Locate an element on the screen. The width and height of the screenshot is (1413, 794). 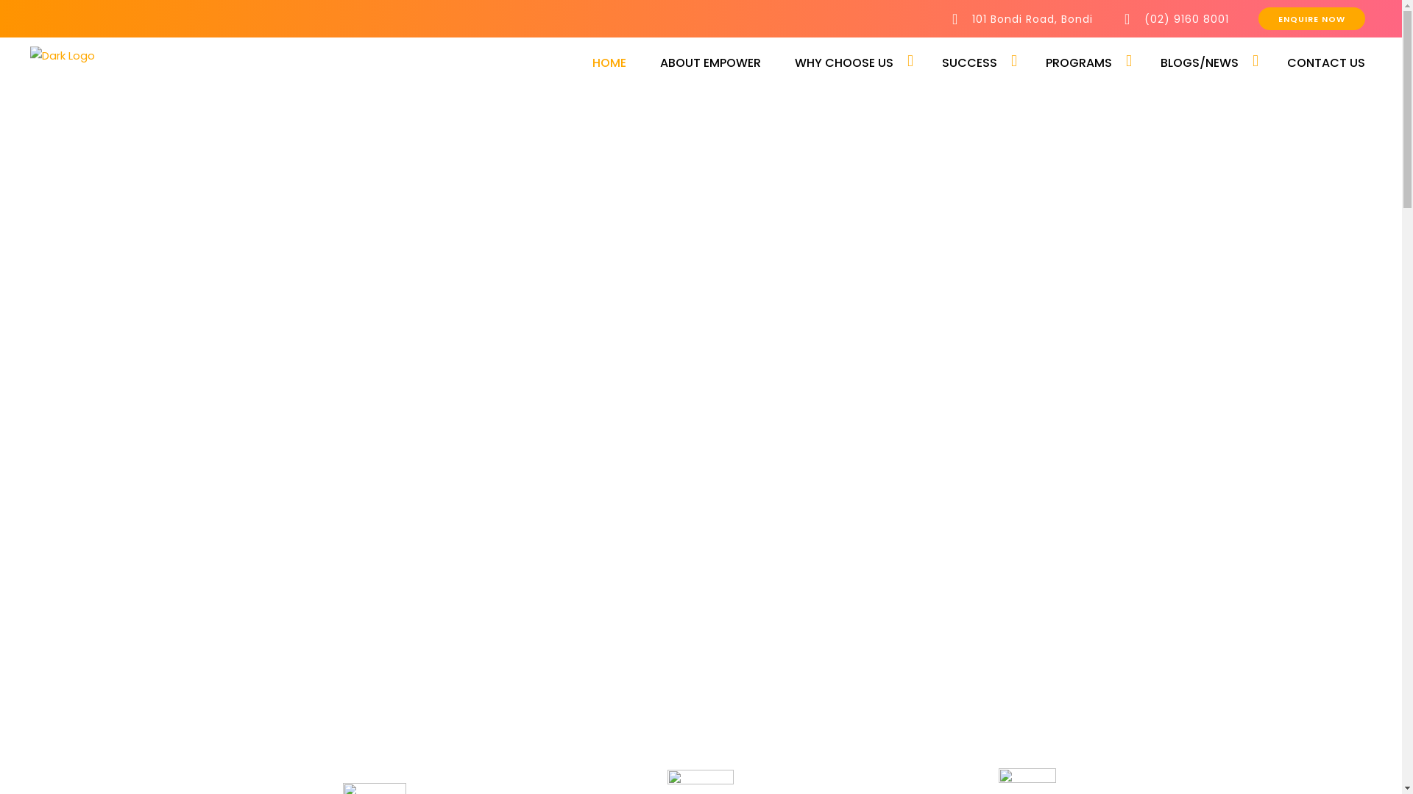
BLOGS/NEWS is located at coordinates (1200, 63).